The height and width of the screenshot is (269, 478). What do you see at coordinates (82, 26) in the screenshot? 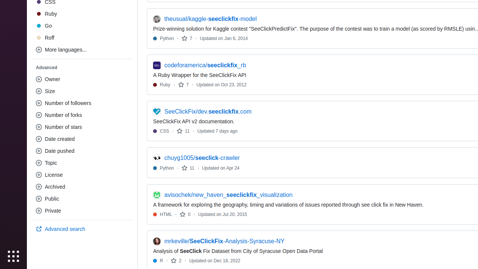
I see `‎Go‎` at bounding box center [82, 26].